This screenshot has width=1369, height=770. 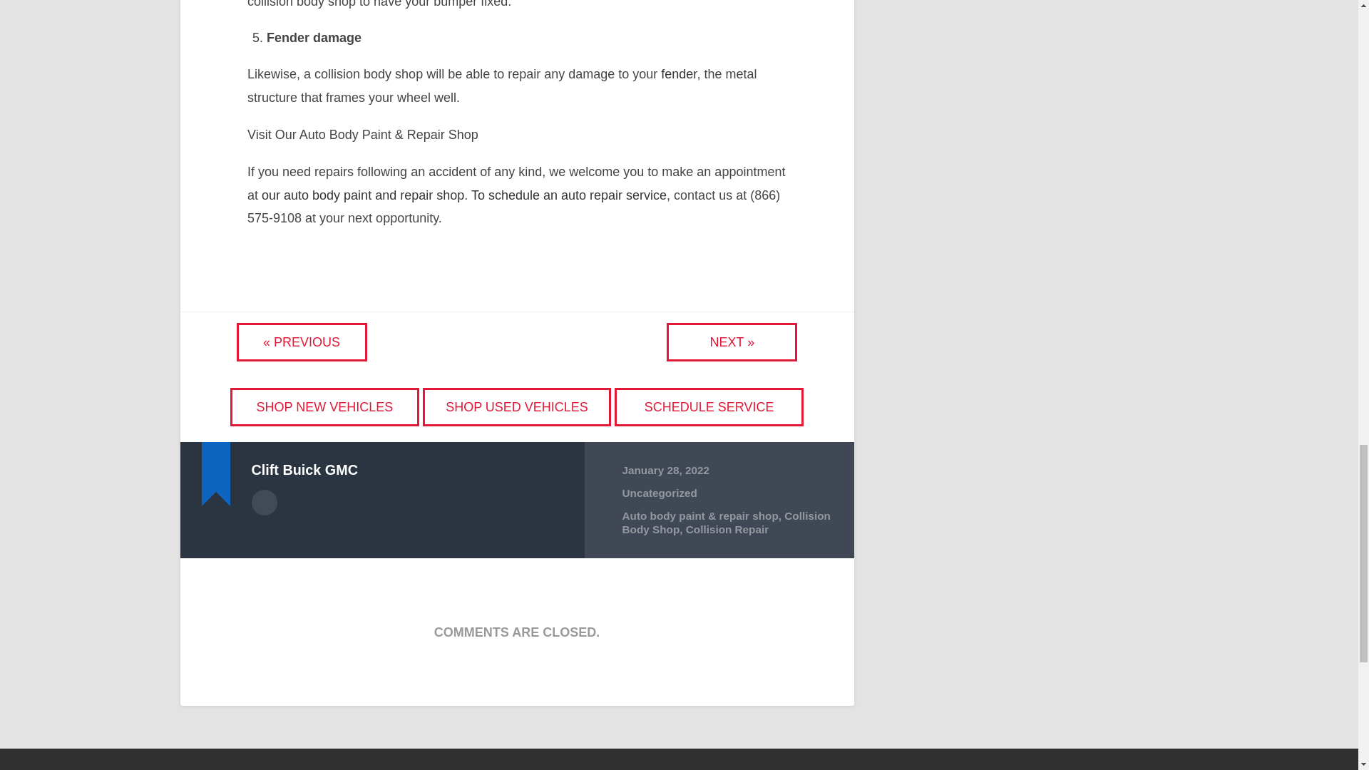 I want to click on Uncategorized, so click(x=659, y=492).